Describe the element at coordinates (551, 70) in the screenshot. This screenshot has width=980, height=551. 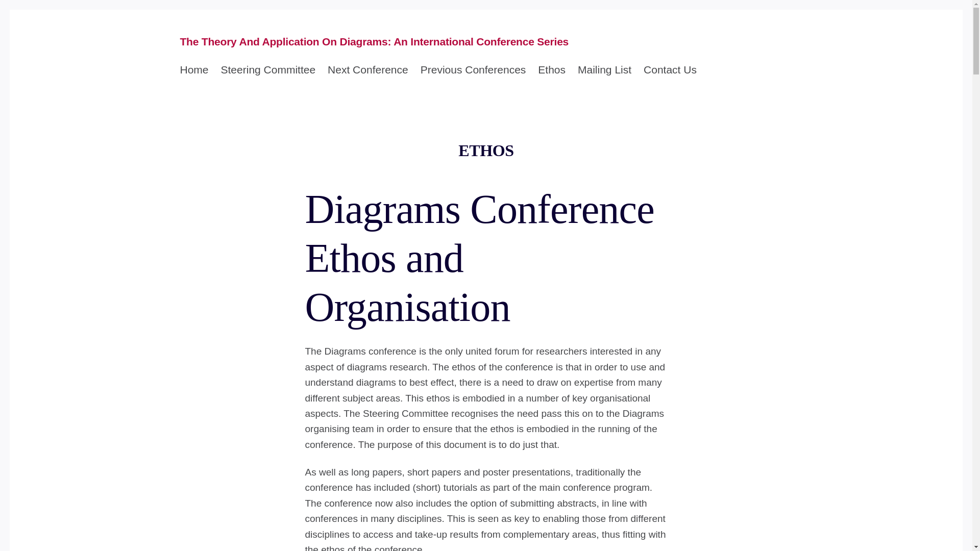
I see `Ethos` at that location.